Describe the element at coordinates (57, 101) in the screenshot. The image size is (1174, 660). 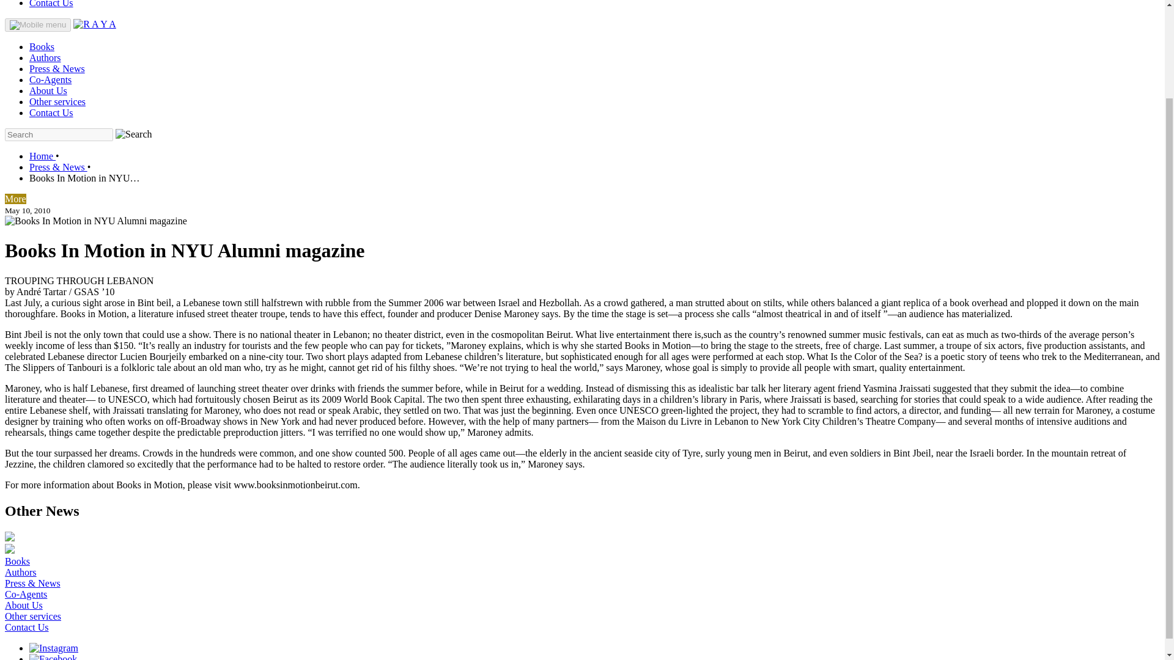
I see `Other services` at that location.